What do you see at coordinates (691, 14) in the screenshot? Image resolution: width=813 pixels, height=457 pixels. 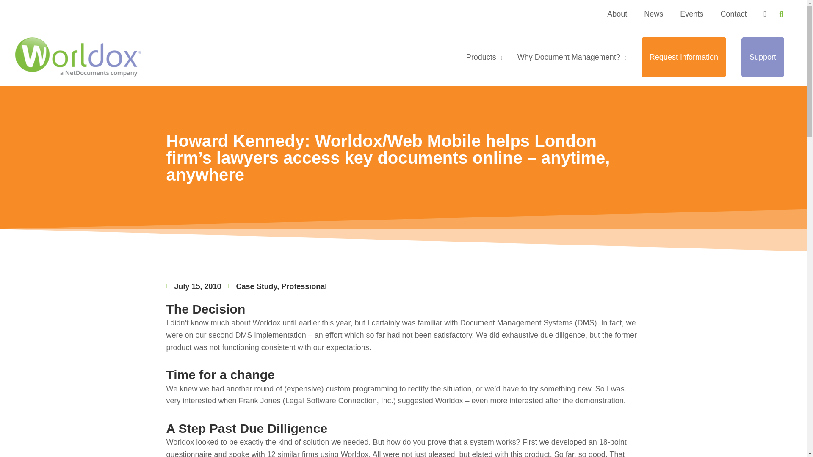 I see `Events` at bounding box center [691, 14].